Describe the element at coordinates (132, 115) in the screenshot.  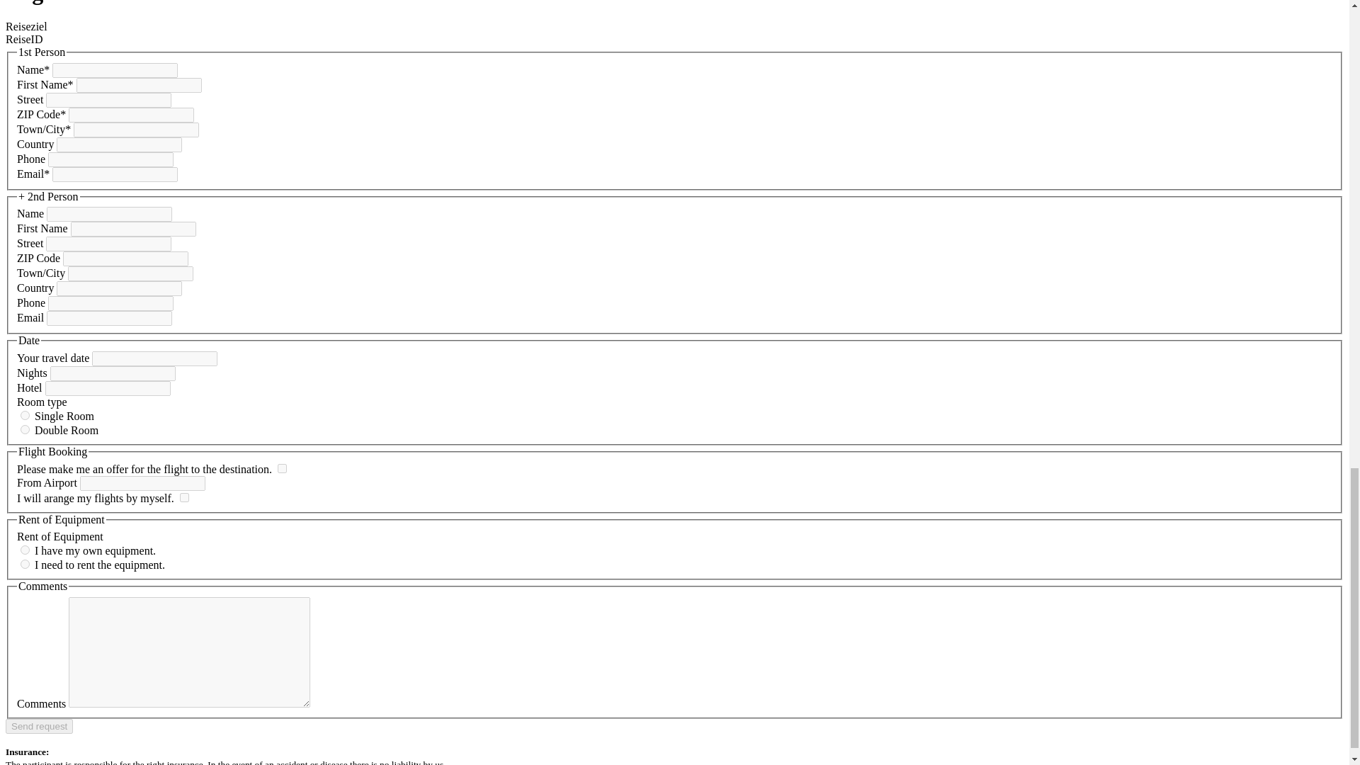
I see `ZIP Code` at that location.